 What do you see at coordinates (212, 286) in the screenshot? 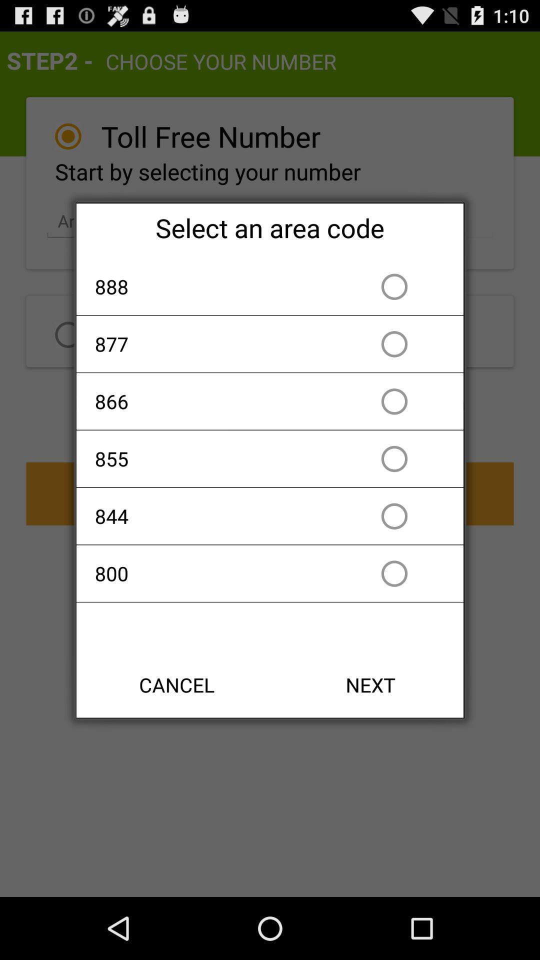
I see `choose the 888 item` at bounding box center [212, 286].